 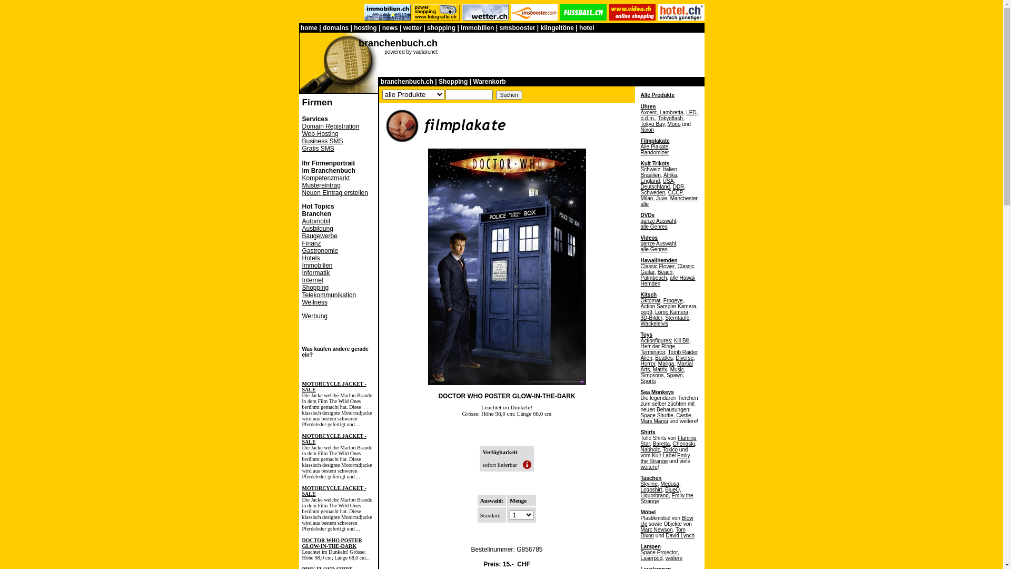 What do you see at coordinates (334, 491) in the screenshot?
I see `MOTORCYCLE JACKET - SALE` at bounding box center [334, 491].